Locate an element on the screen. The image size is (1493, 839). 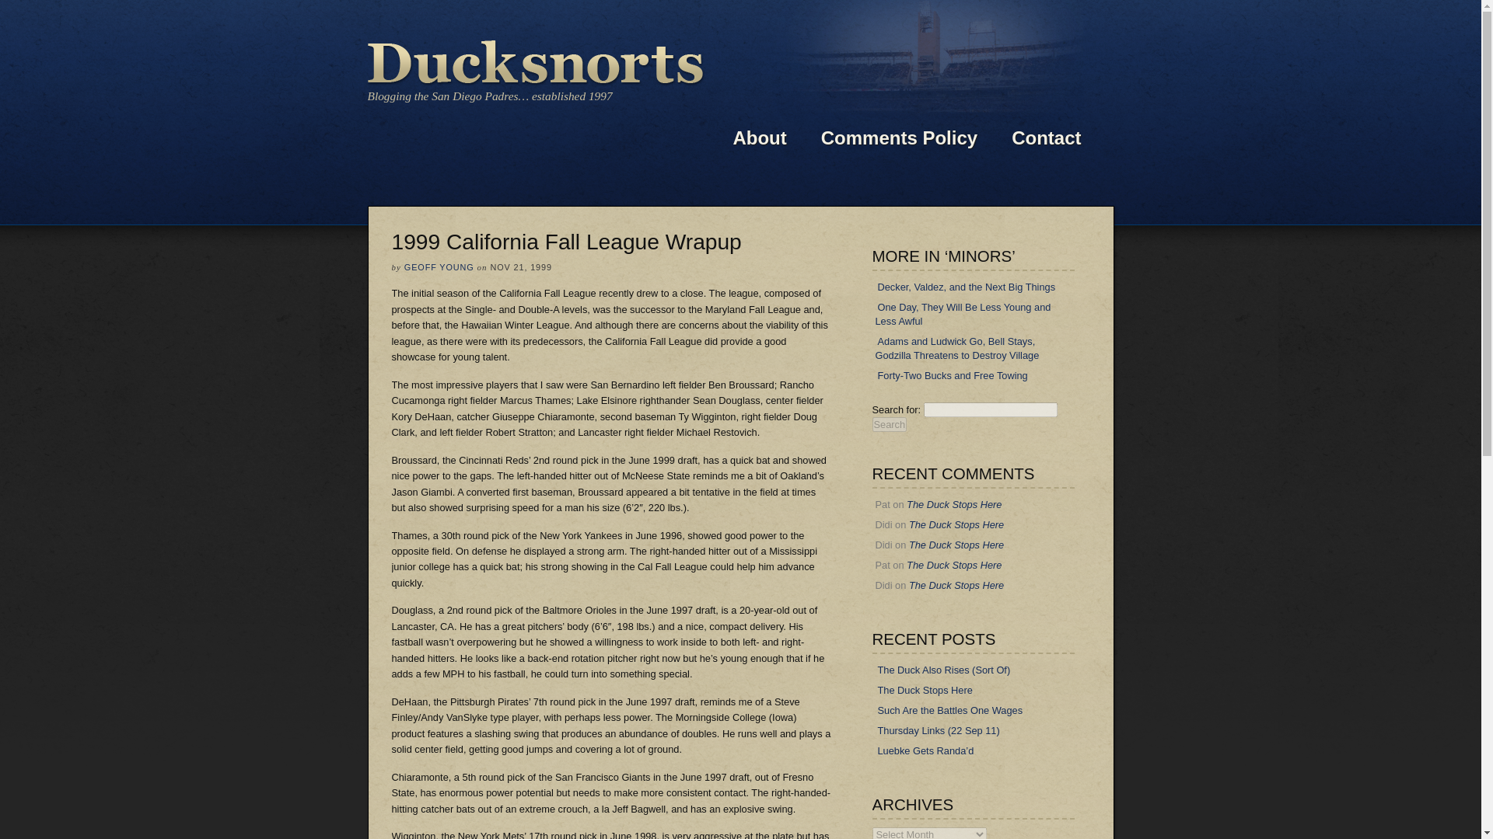
Contact is located at coordinates (1045, 138).